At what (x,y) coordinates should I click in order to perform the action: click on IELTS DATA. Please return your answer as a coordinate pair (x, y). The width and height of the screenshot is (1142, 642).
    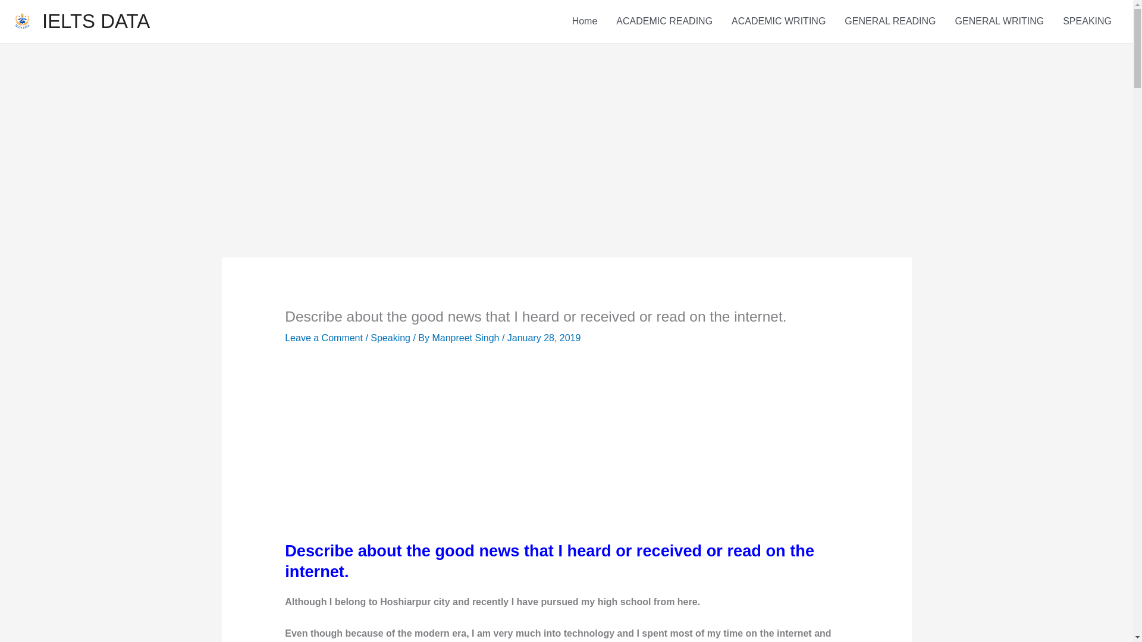
    Looking at the image, I should click on (96, 21).